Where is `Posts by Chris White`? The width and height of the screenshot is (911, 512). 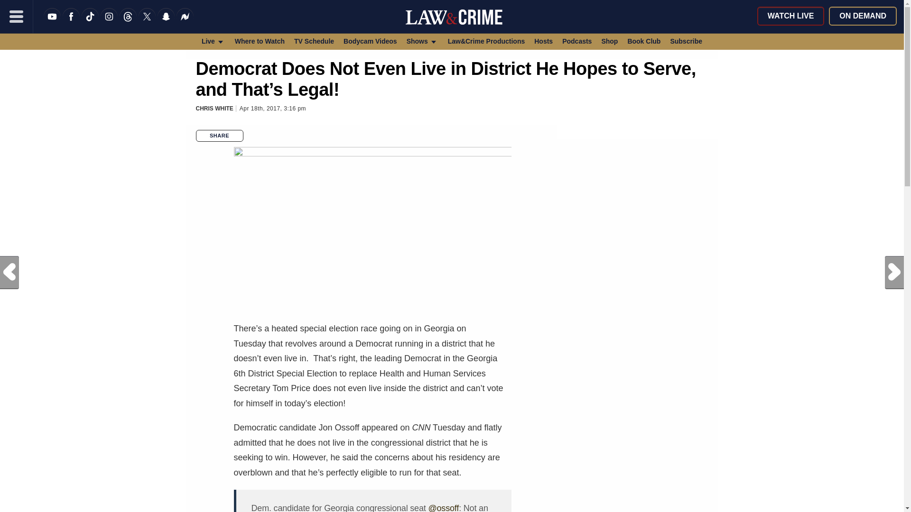 Posts by Chris White is located at coordinates (214, 109).